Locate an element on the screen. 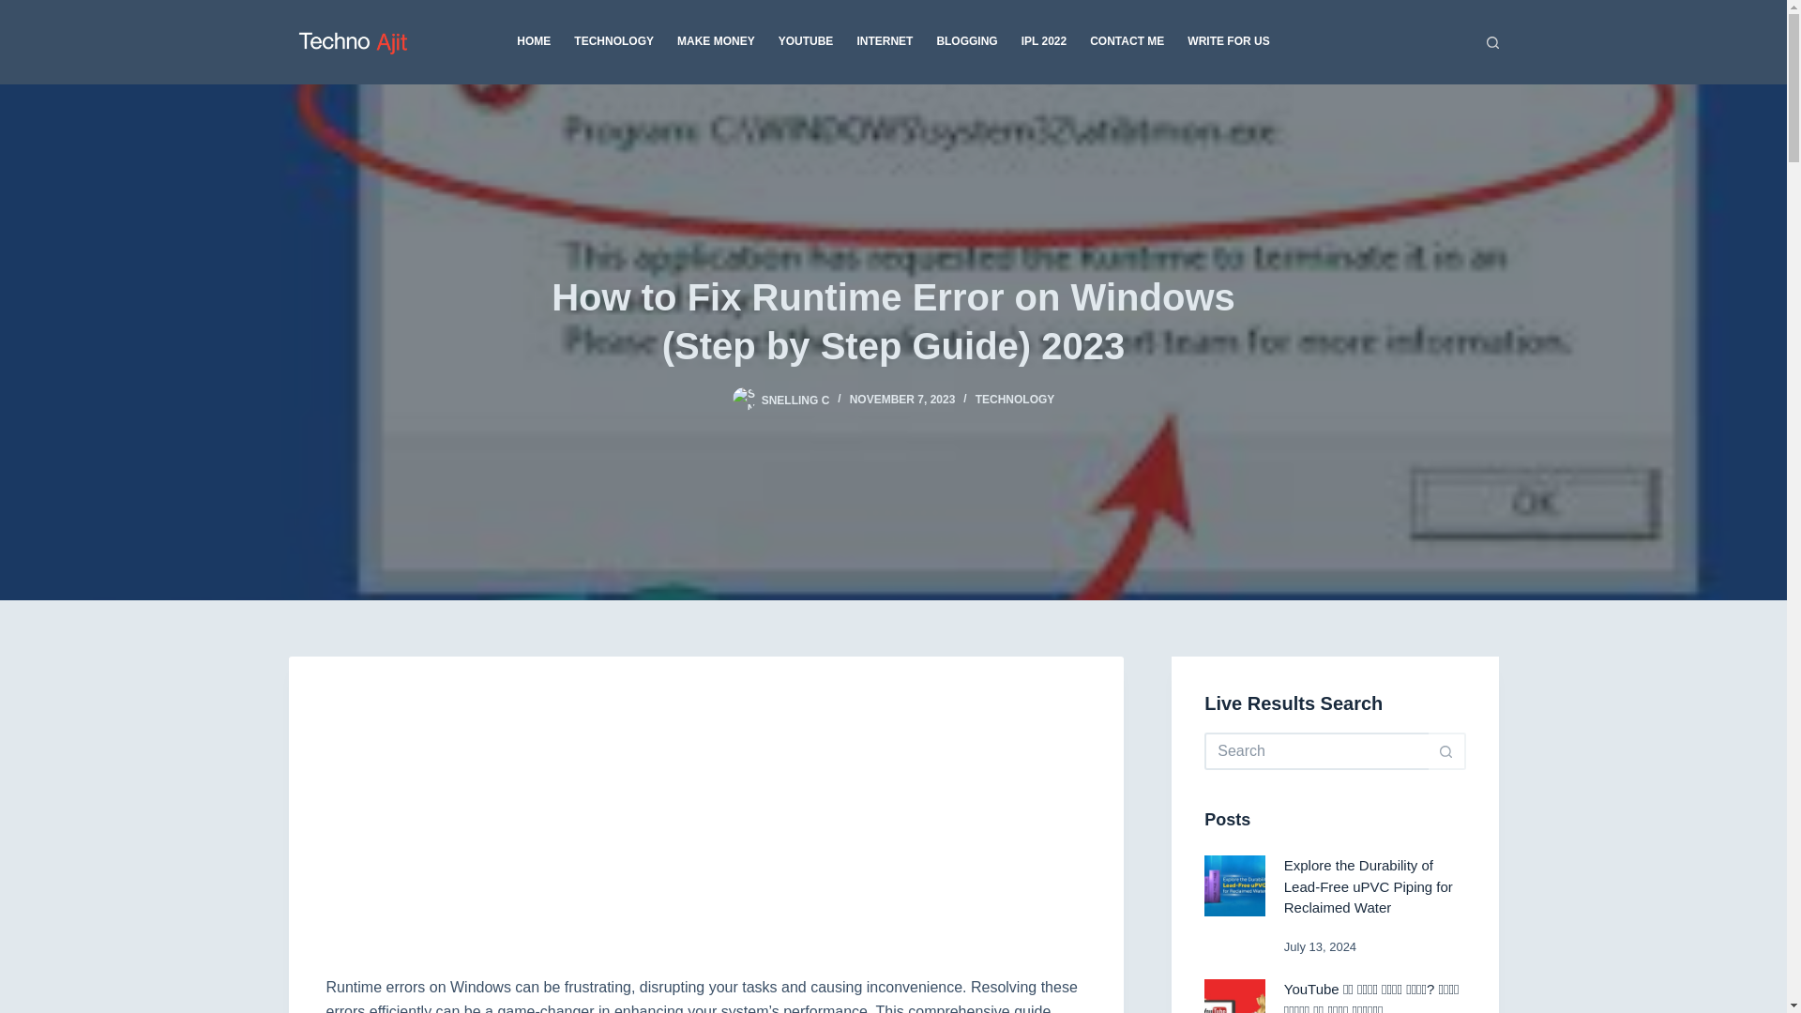 The image size is (1801, 1013). YOUTUBE is located at coordinates (805, 41).